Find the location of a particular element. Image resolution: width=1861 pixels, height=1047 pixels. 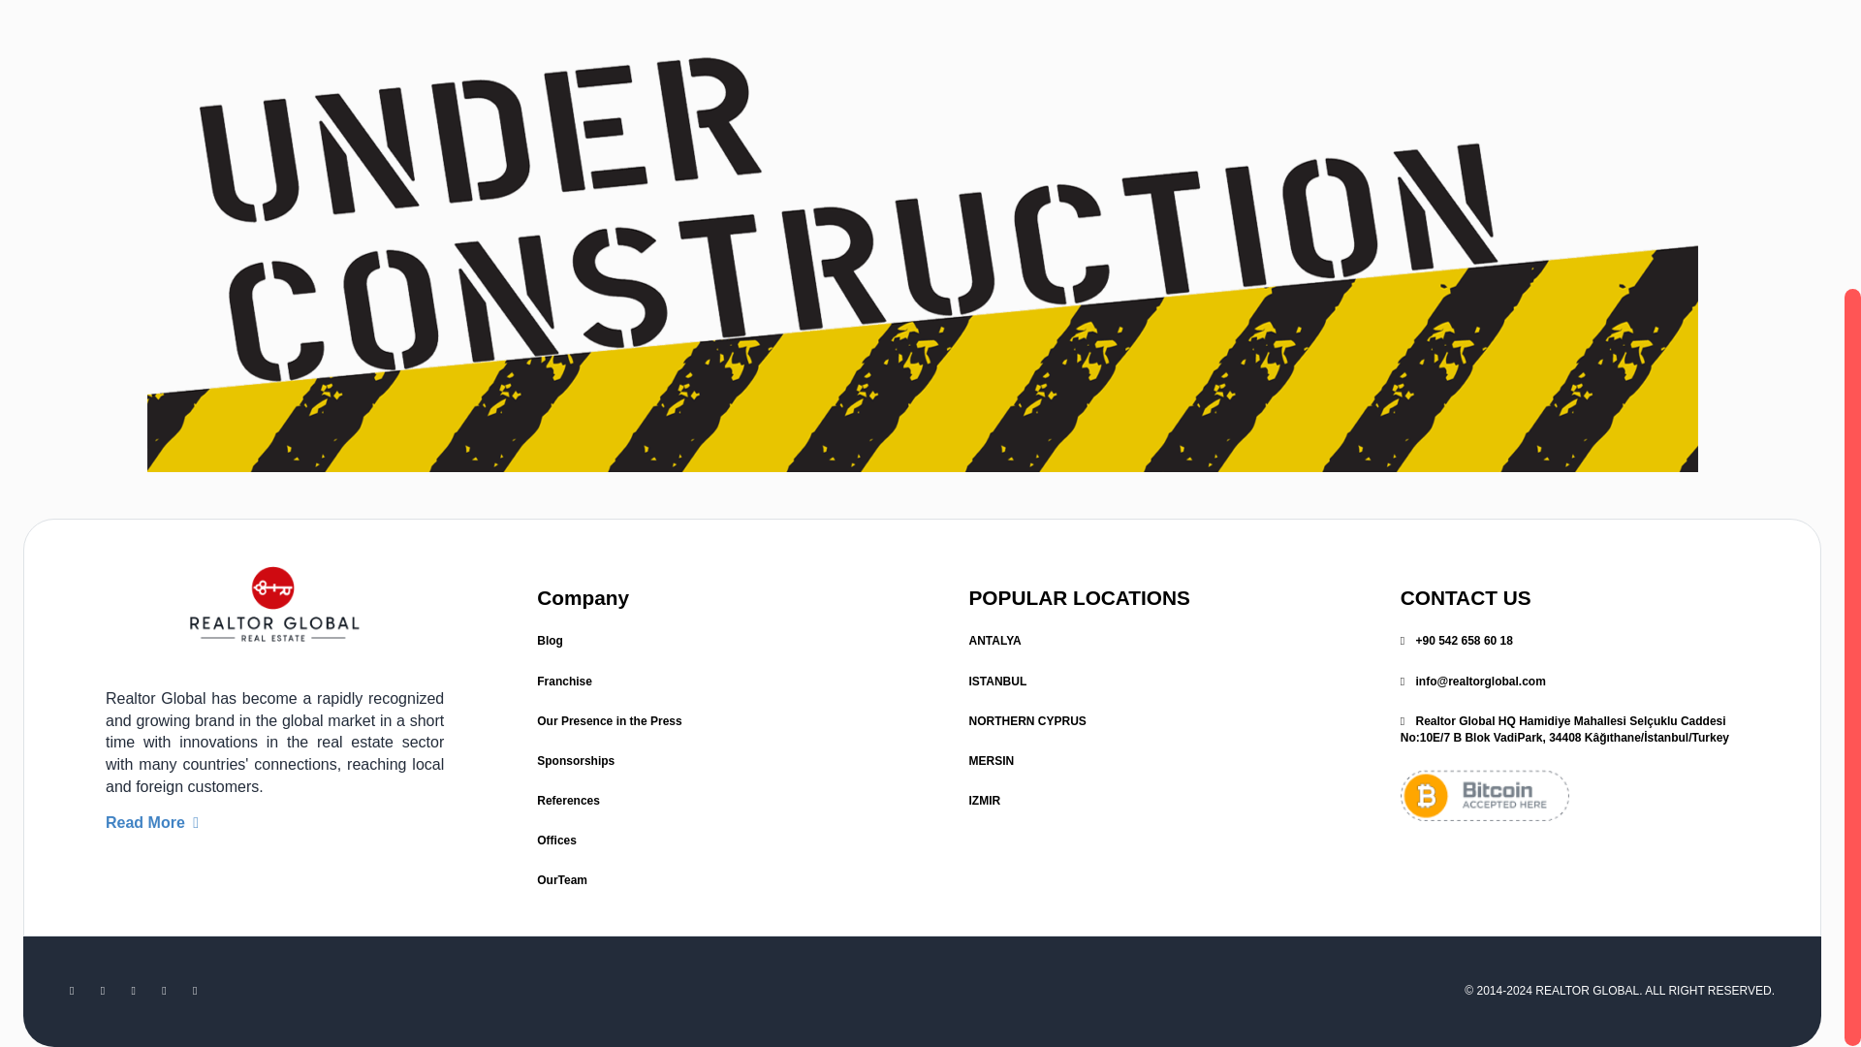

CONTACT US is located at coordinates (1466, 597).